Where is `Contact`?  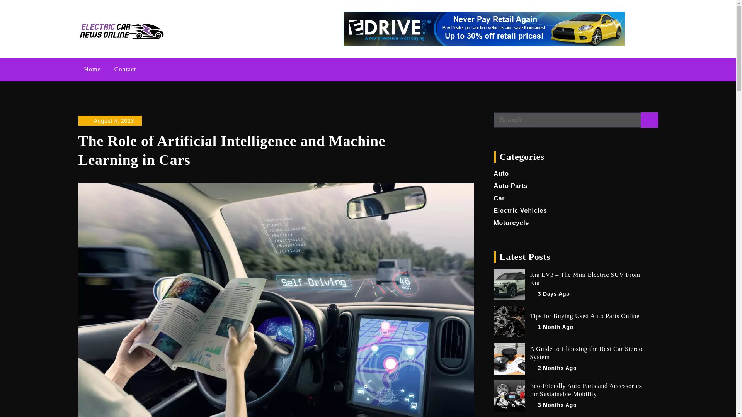 Contact is located at coordinates (125, 69).